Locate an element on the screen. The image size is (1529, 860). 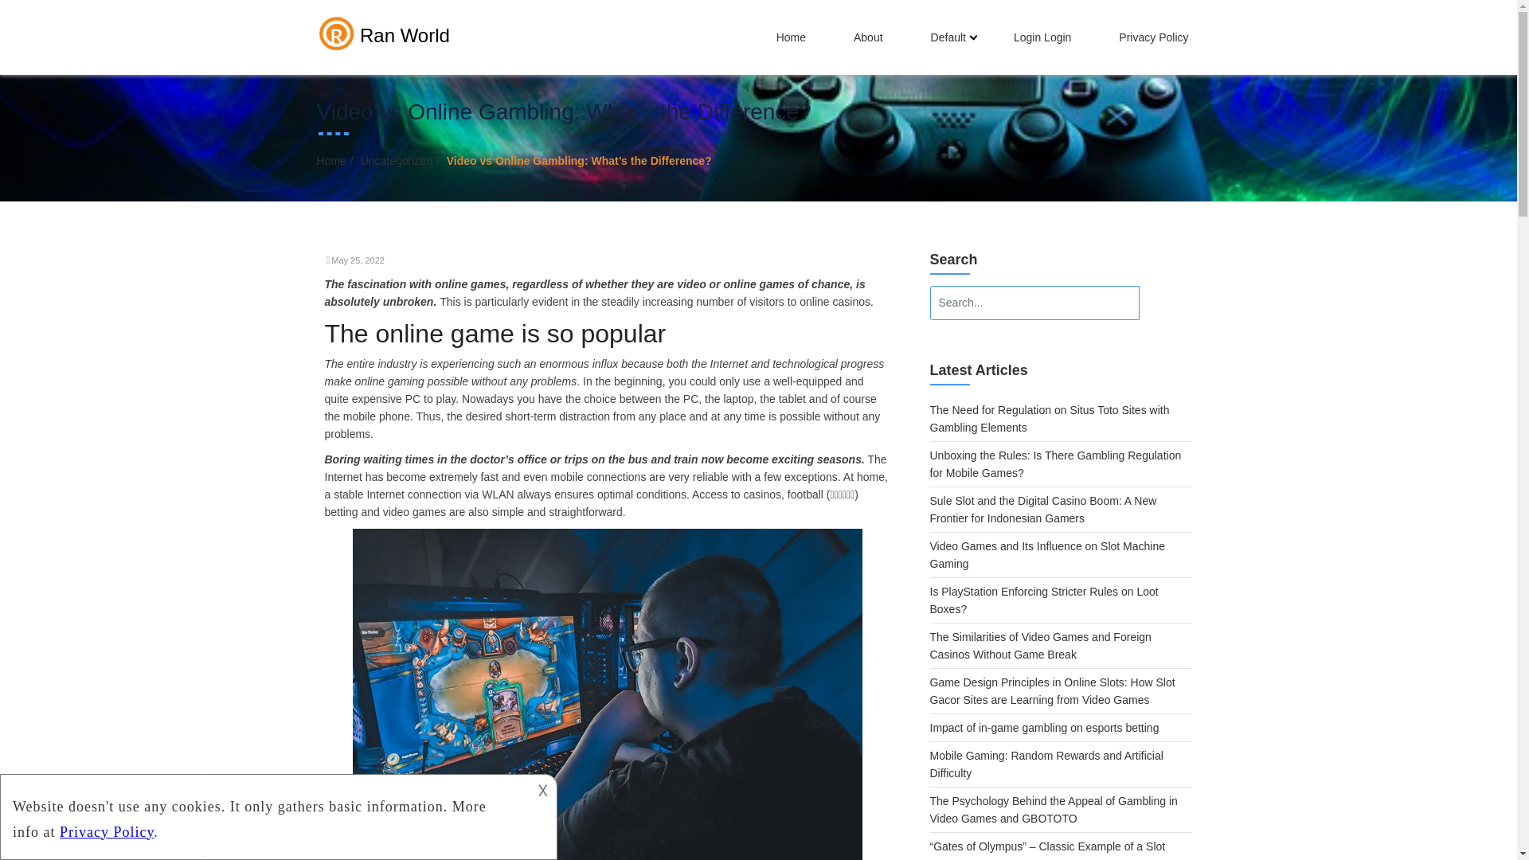
Video Games and Its Influence on Slot Machine Gaming is located at coordinates (1047, 555).